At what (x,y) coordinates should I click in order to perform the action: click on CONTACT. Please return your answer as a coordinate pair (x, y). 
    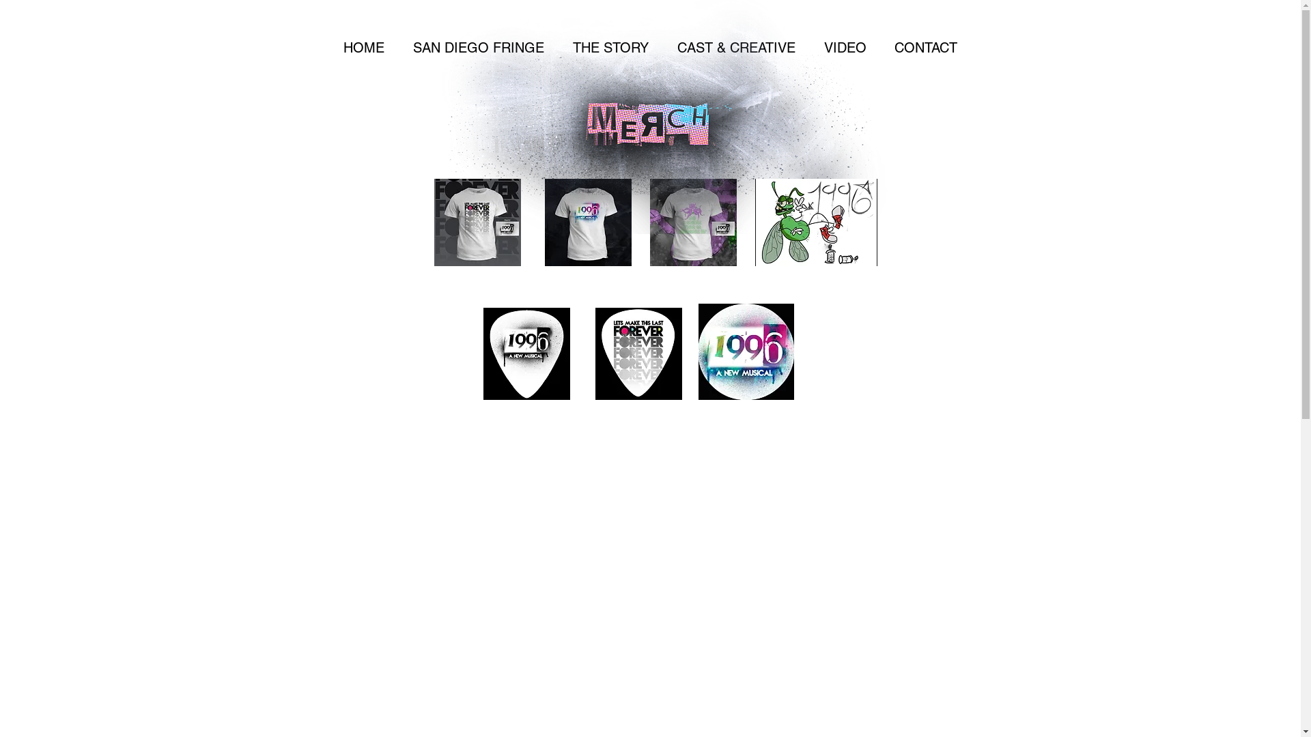
    Looking at the image, I should click on (926, 48).